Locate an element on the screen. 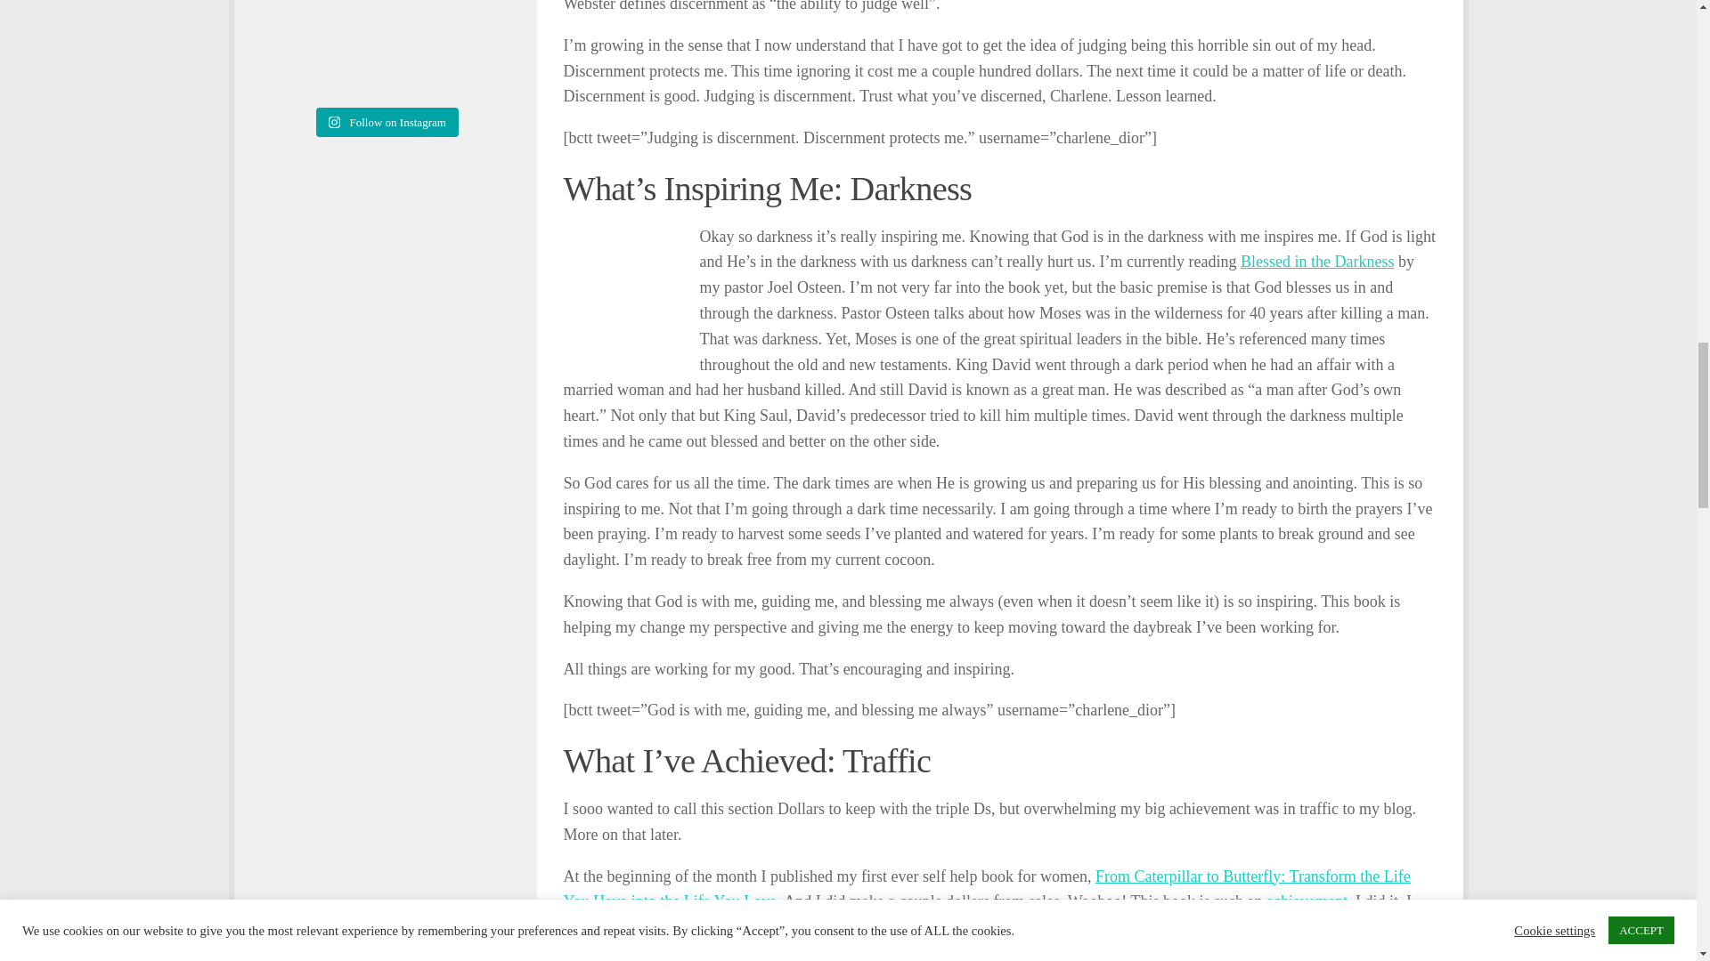  achievement is located at coordinates (1307, 900).